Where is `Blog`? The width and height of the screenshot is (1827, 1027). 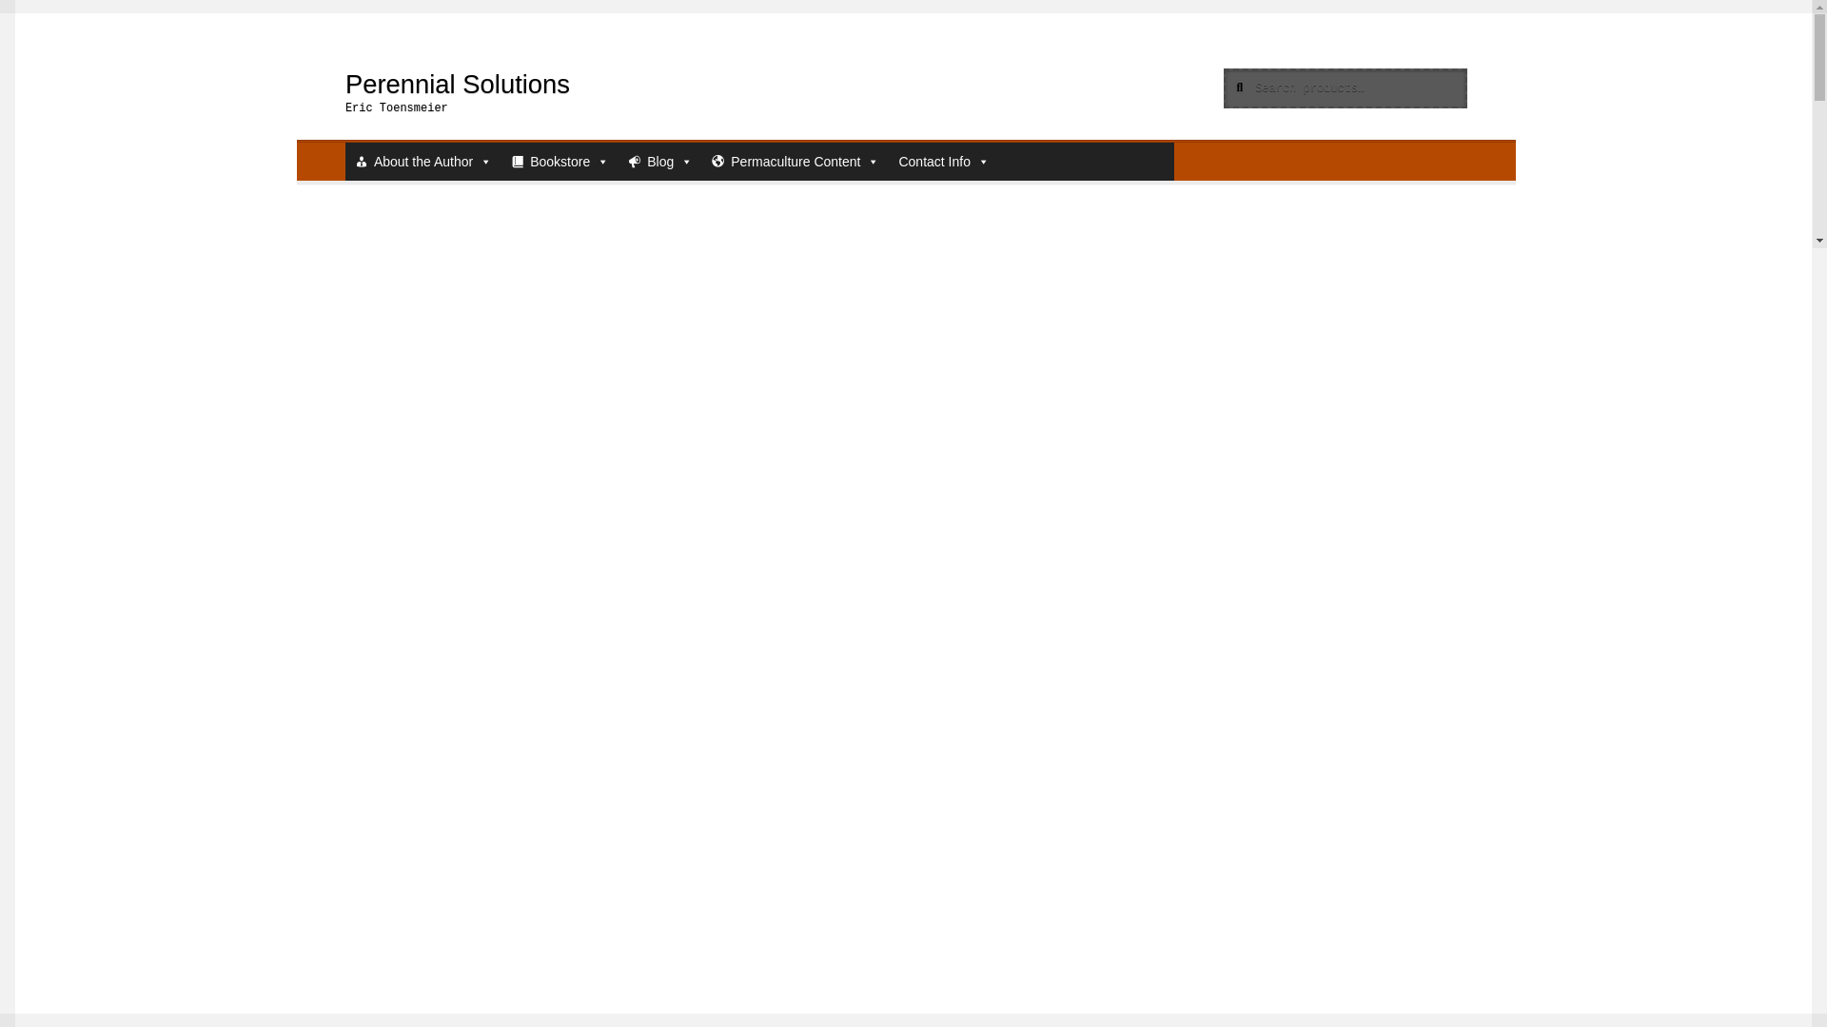 Blog is located at coordinates (660, 162).